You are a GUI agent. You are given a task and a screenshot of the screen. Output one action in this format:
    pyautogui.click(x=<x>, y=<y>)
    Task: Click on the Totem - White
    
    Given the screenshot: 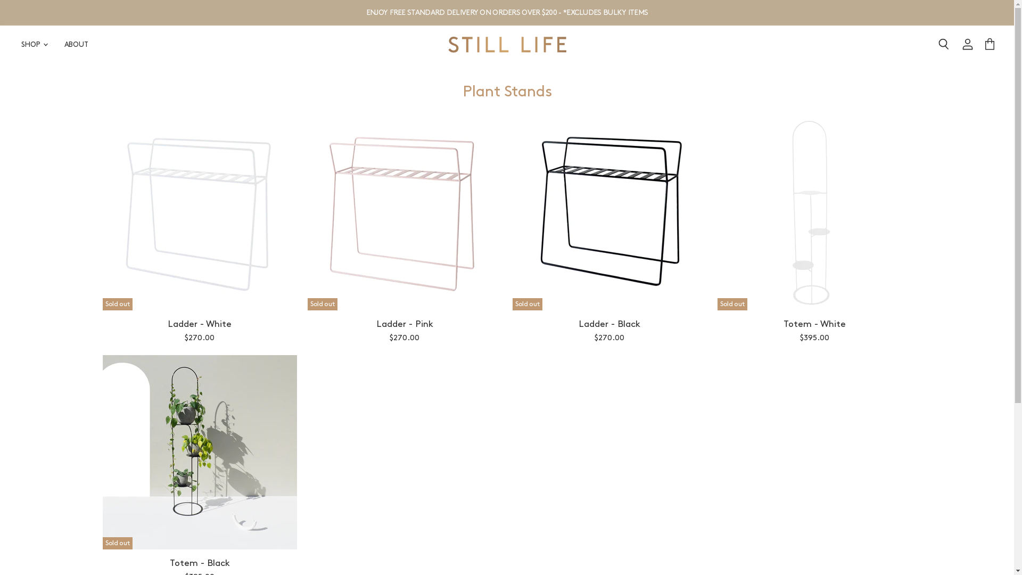 What is the action you would take?
    pyautogui.click(x=814, y=324)
    